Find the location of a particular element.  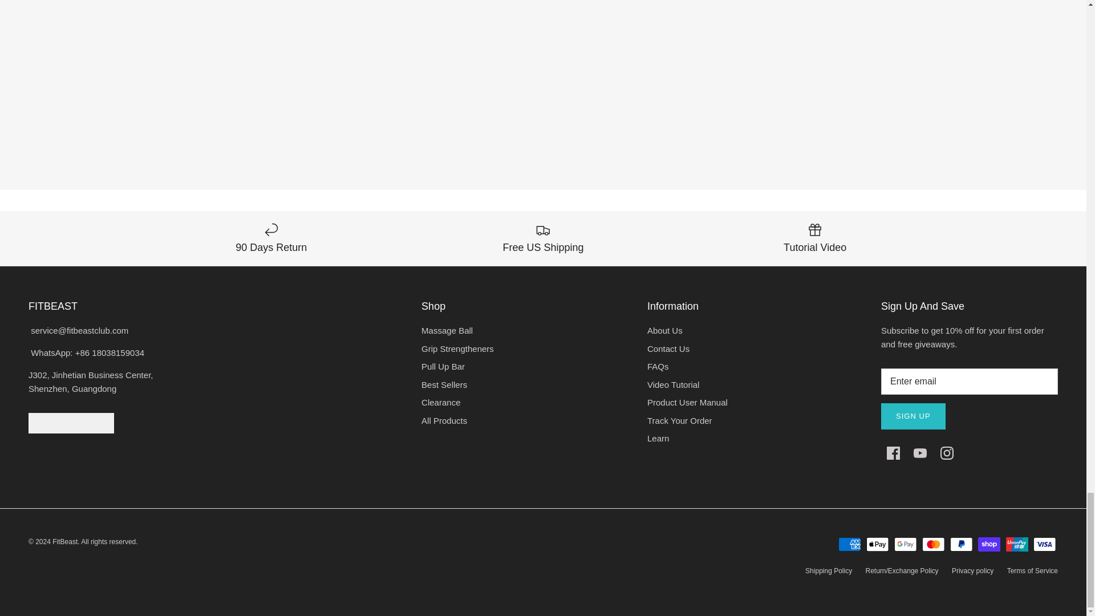

PayPal is located at coordinates (961, 544).